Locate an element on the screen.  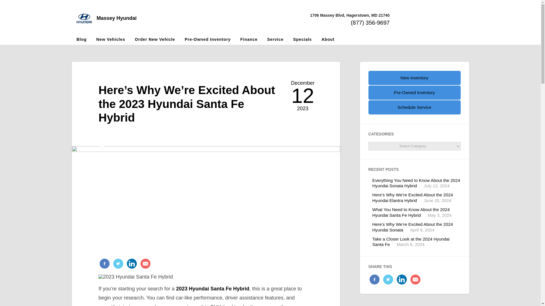
Specials is located at coordinates (302, 39).